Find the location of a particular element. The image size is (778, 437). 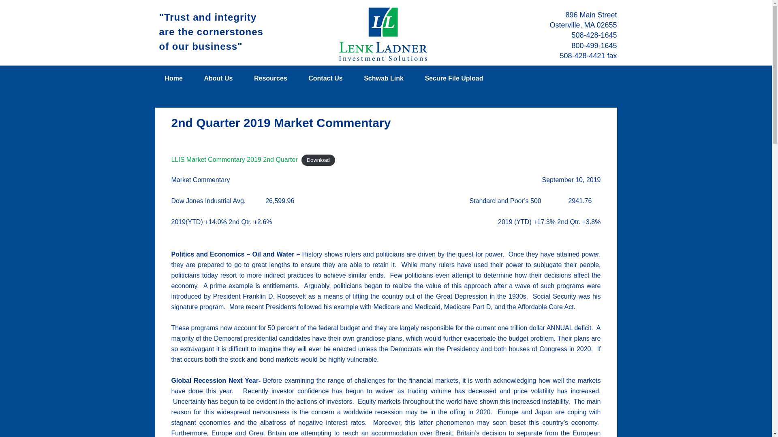

Secure File Upload is located at coordinates (453, 78).